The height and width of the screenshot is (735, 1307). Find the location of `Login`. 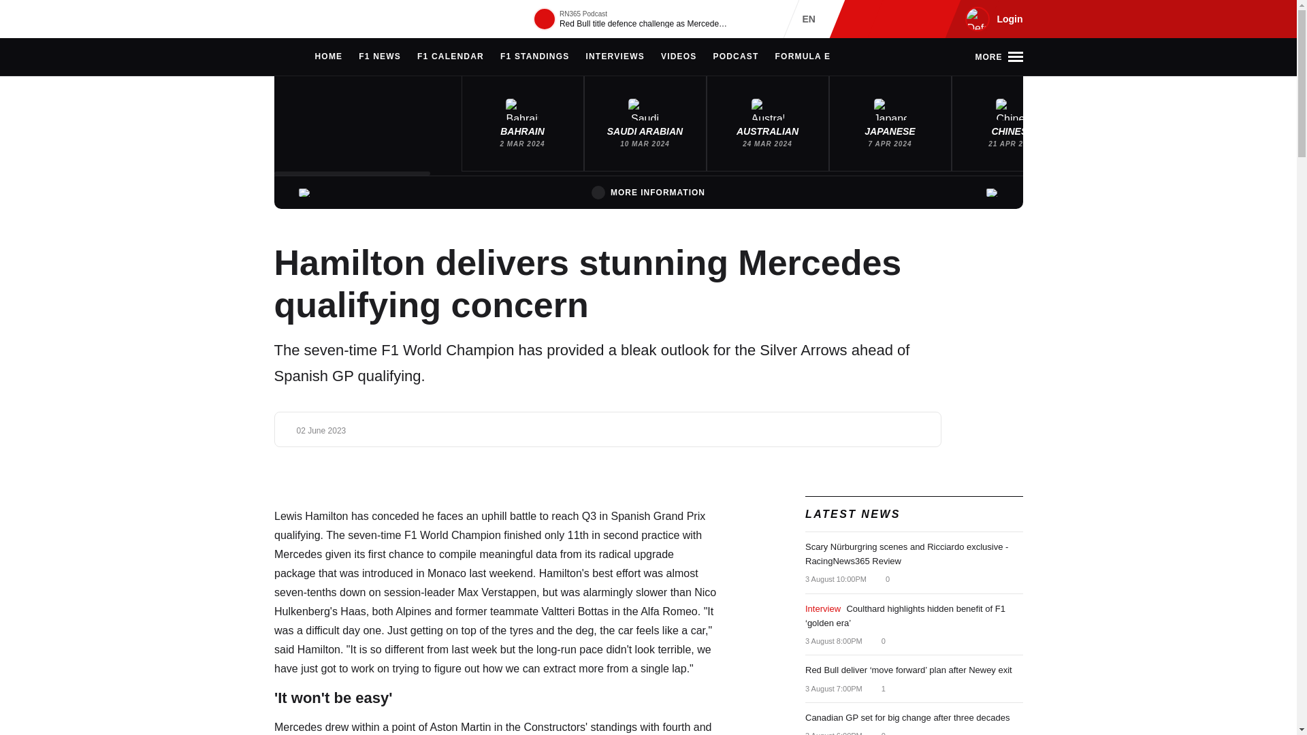

Login is located at coordinates (992, 19).